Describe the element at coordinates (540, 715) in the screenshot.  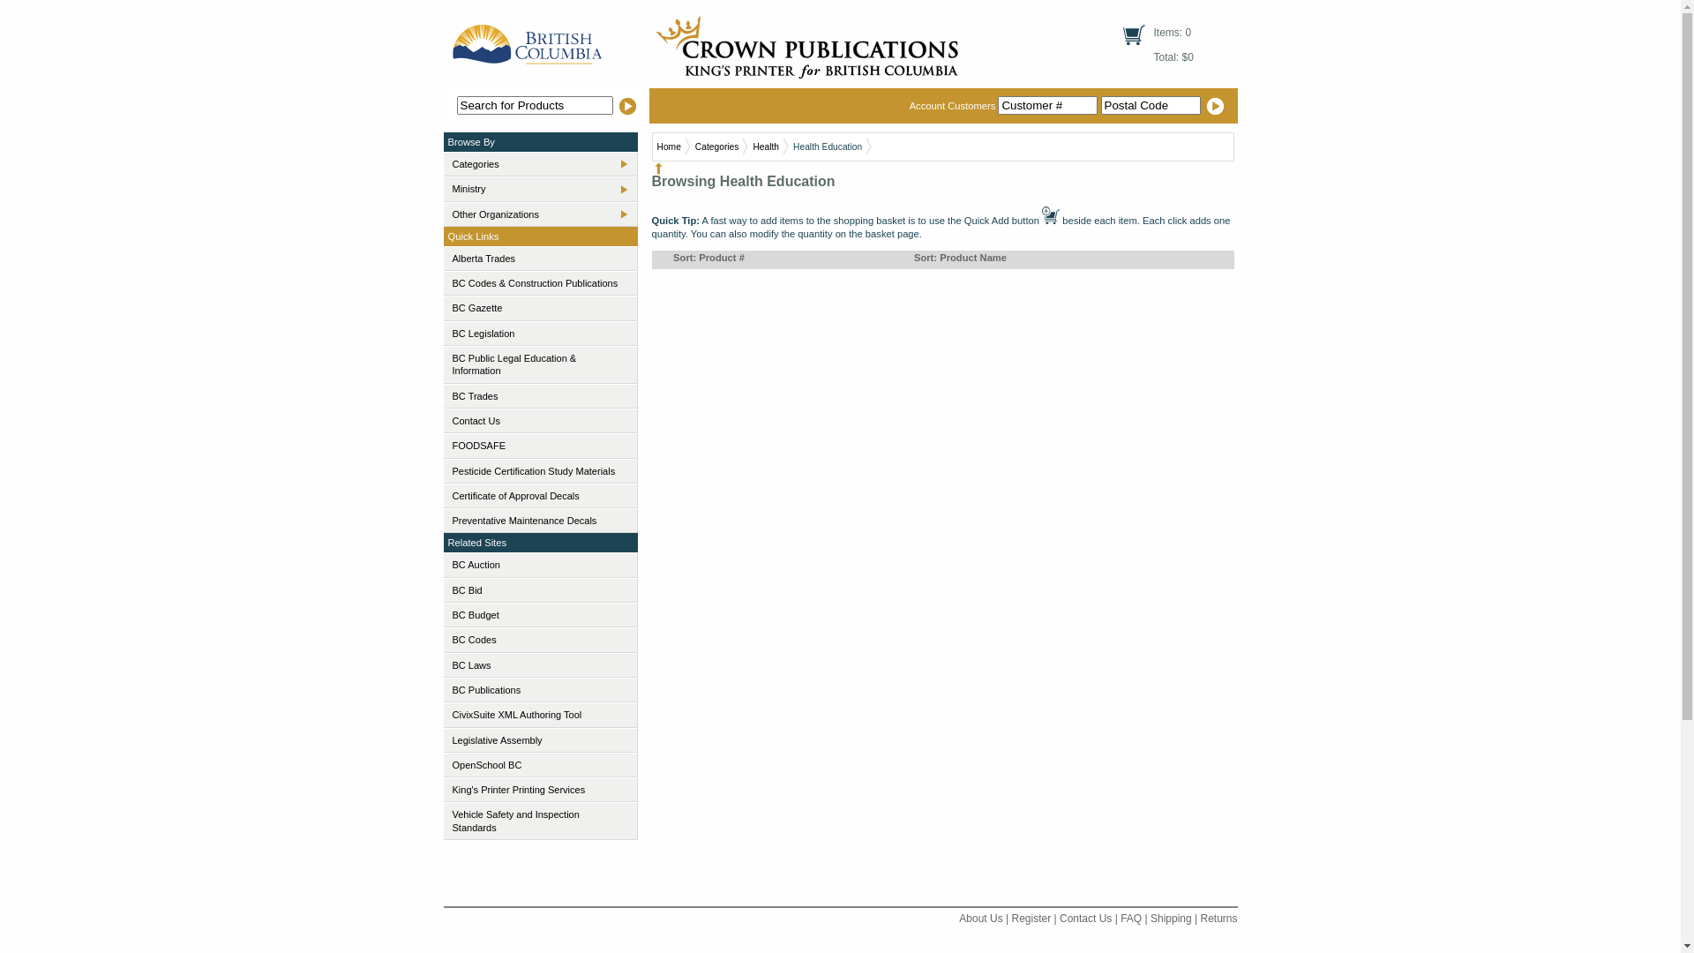
I see `CivixSuite XML Authoring Tool` at that location.